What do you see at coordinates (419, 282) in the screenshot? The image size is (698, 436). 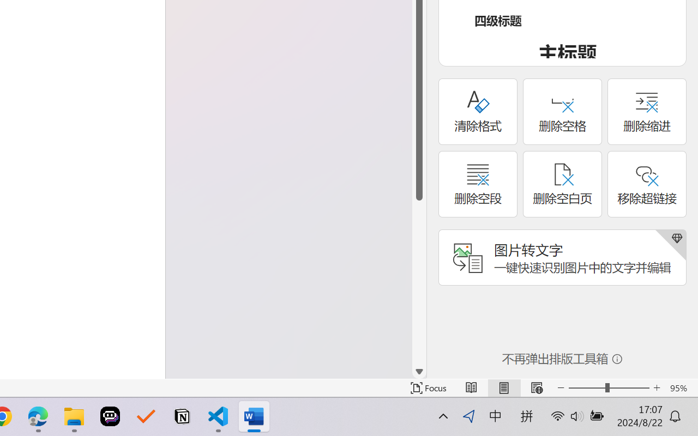 I see `Page down` at bounding box center [419, 282].